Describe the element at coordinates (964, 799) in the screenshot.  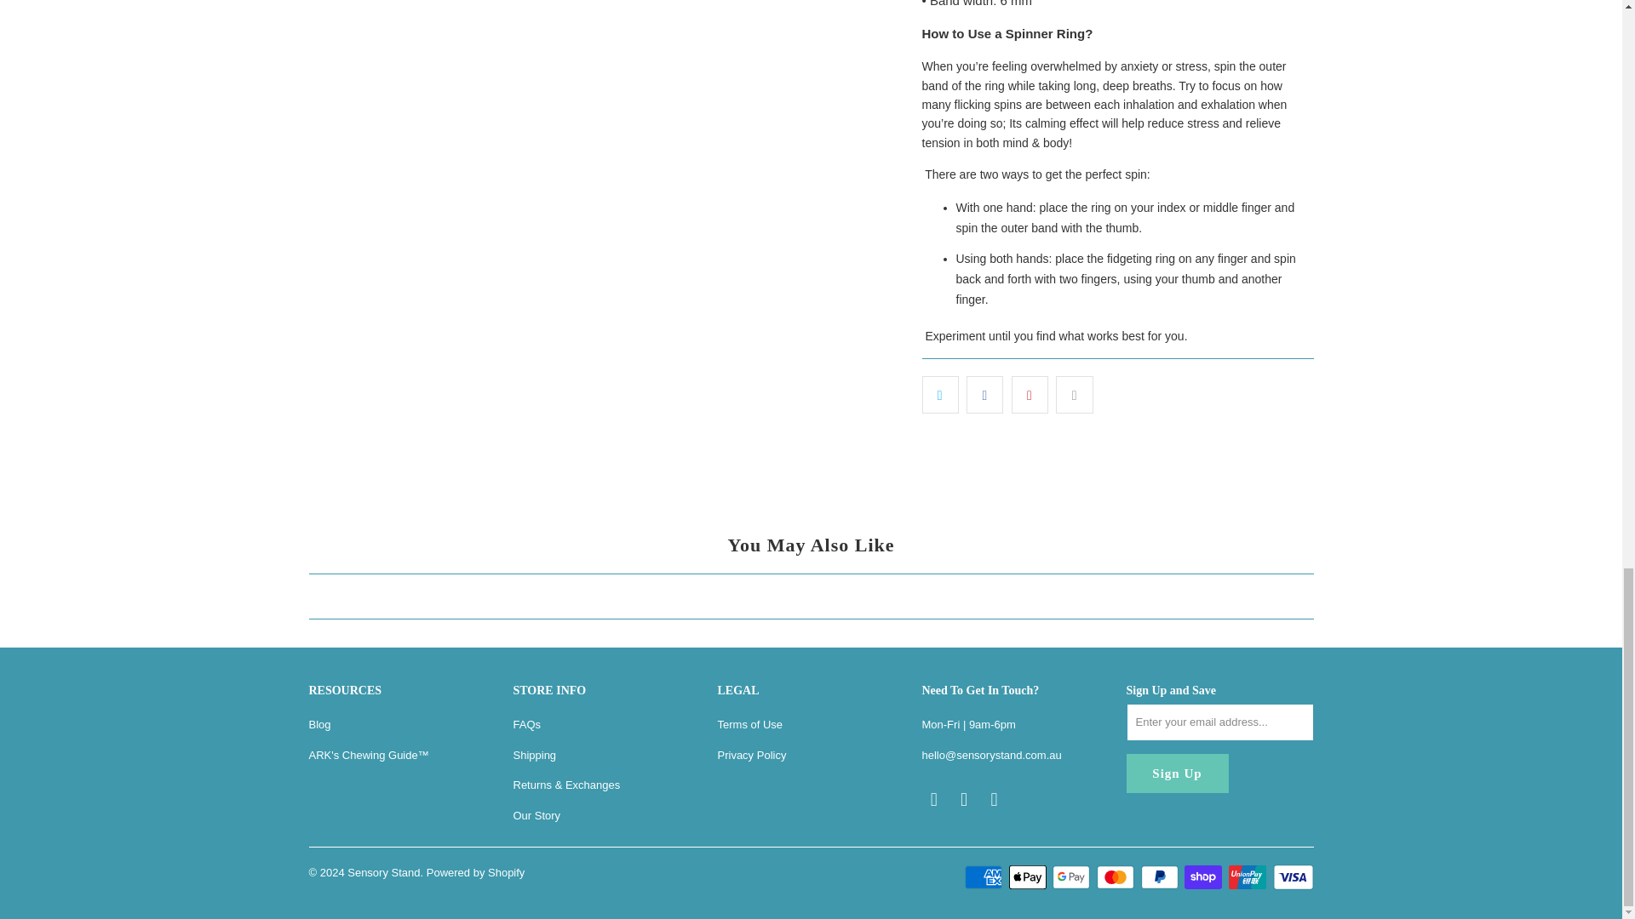
I see `Sensory Stand on Instagram` at that location.